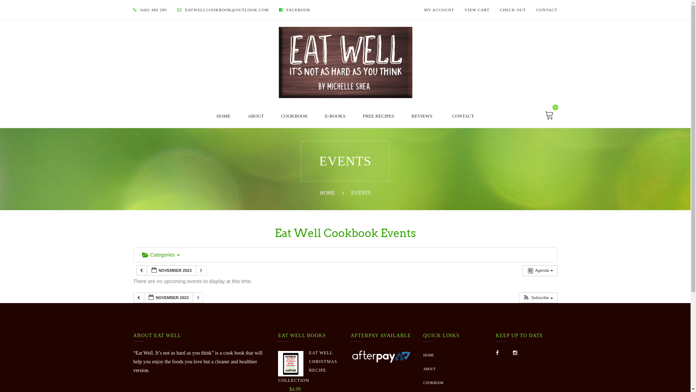  What do you see at coordinates (168, 298) in the screenshot?
I see `NOVEMBER 2023` at bounding box center [168, 298].